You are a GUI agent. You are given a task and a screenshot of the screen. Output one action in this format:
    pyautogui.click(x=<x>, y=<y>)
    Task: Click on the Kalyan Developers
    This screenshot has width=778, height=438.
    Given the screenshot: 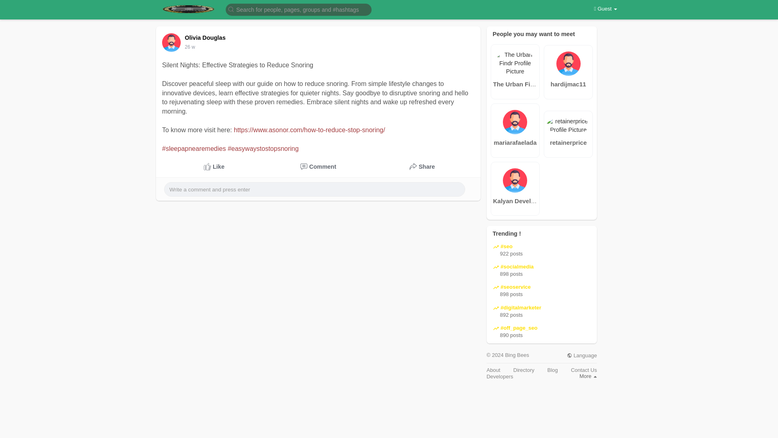 What is the action you would take?
    pyautogui.click(x=515, y=201)
    